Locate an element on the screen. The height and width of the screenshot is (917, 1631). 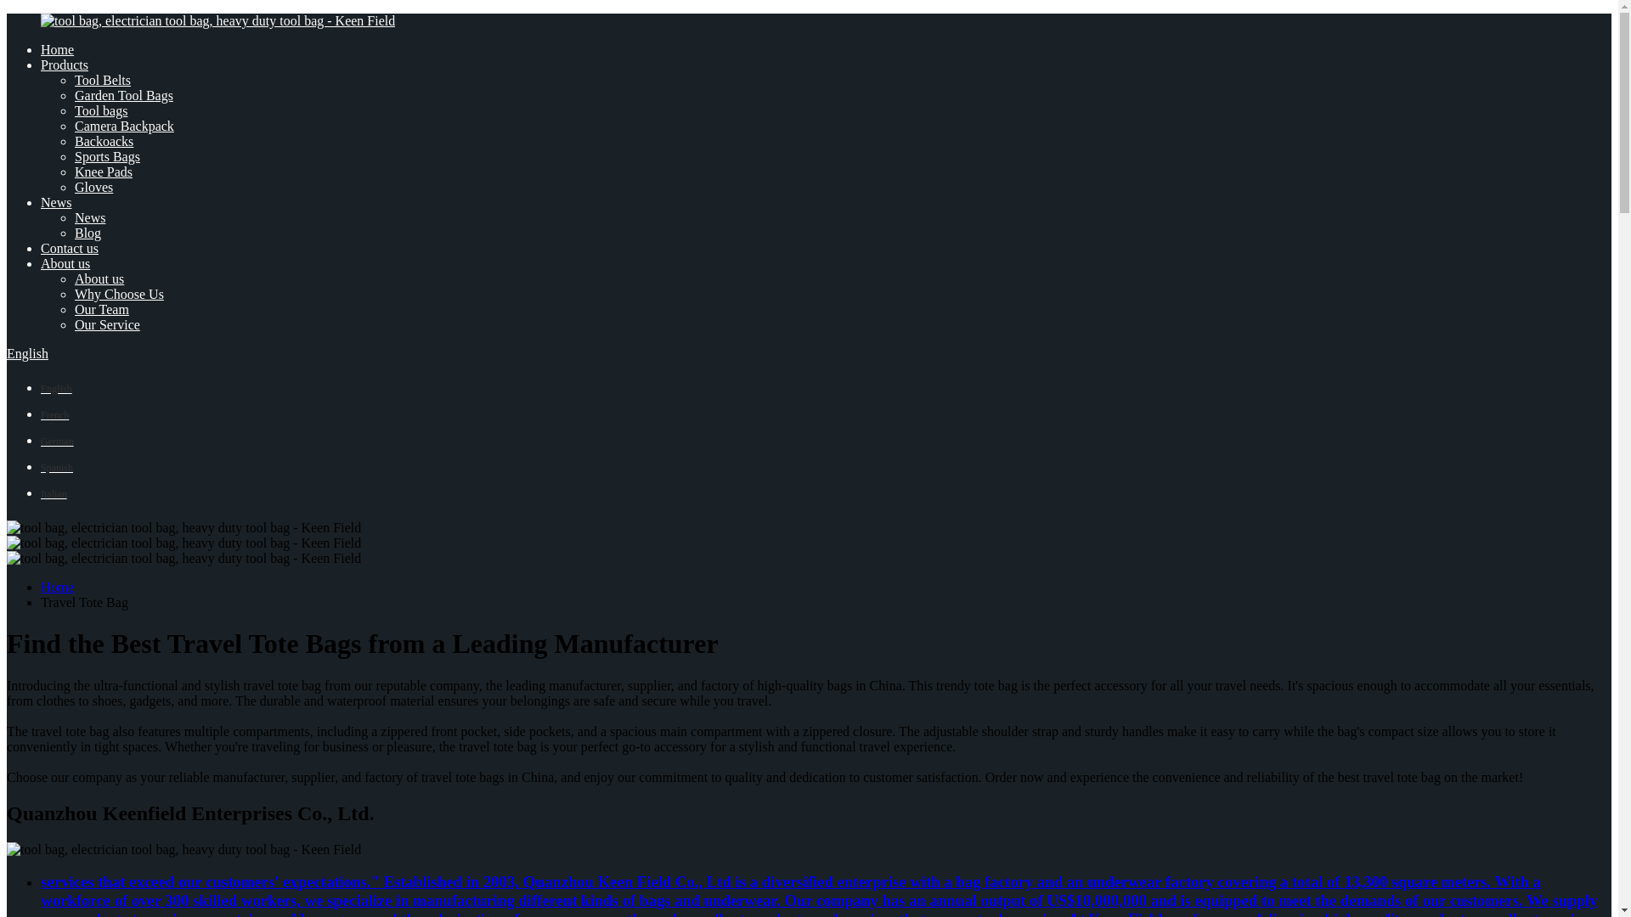
Spanish is located at coordinates (57, 467).